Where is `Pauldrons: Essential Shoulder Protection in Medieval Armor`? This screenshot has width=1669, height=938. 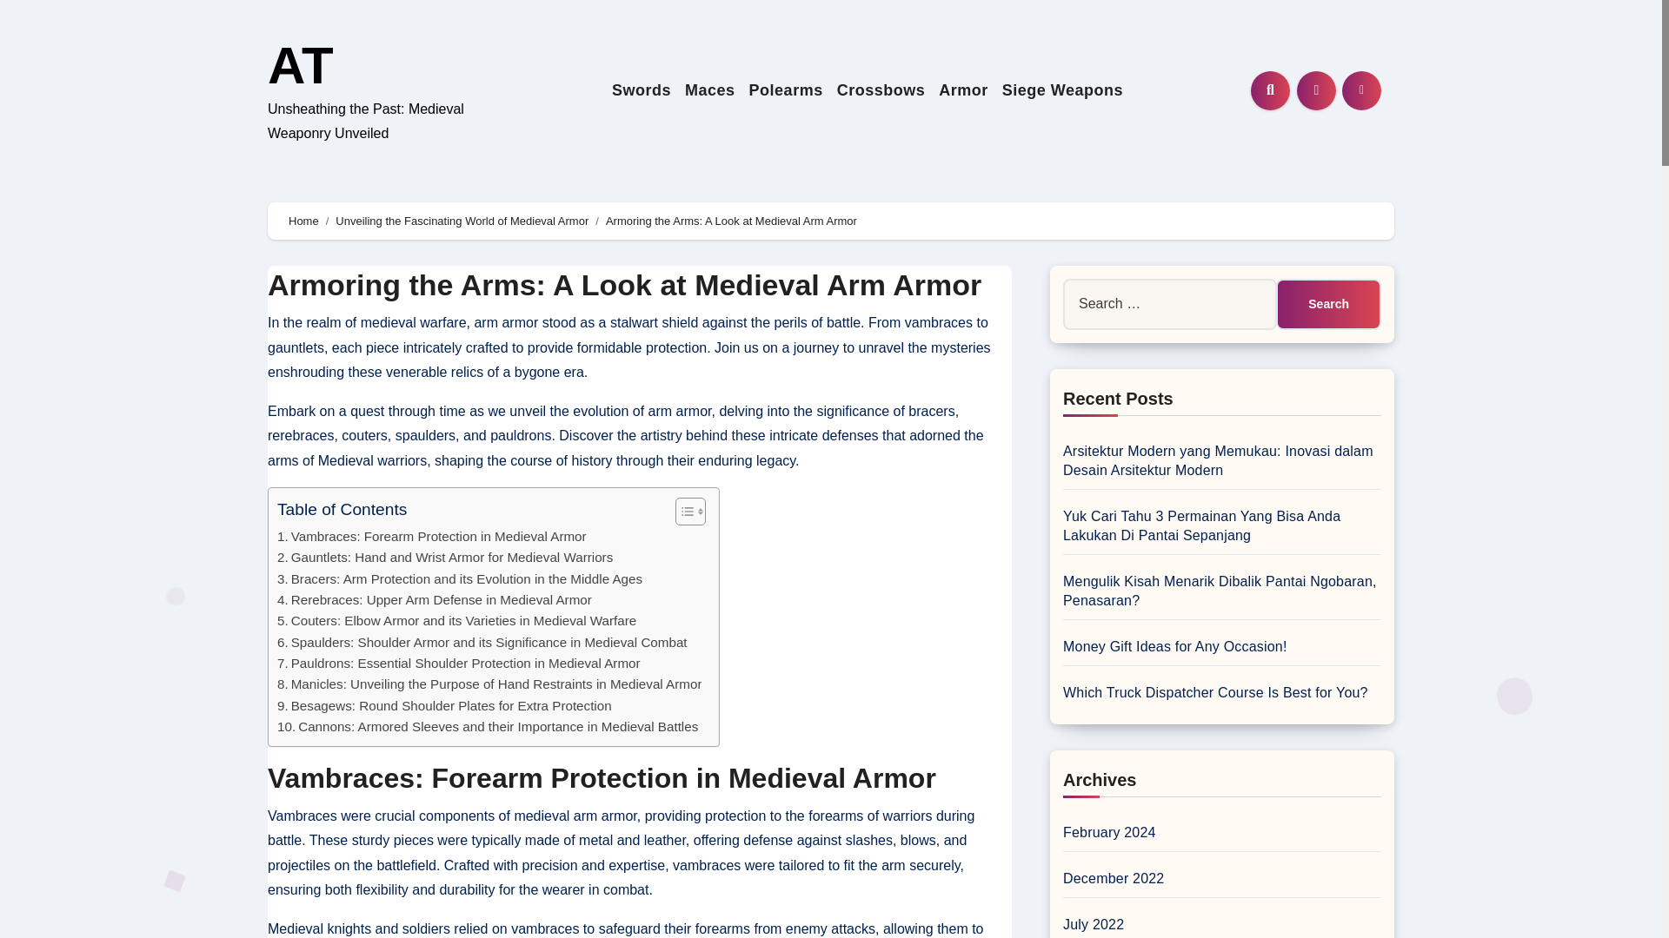
Pauldrons: Essential Shoulder Protection in Medieval Armor is located at coordinates (459, 664).